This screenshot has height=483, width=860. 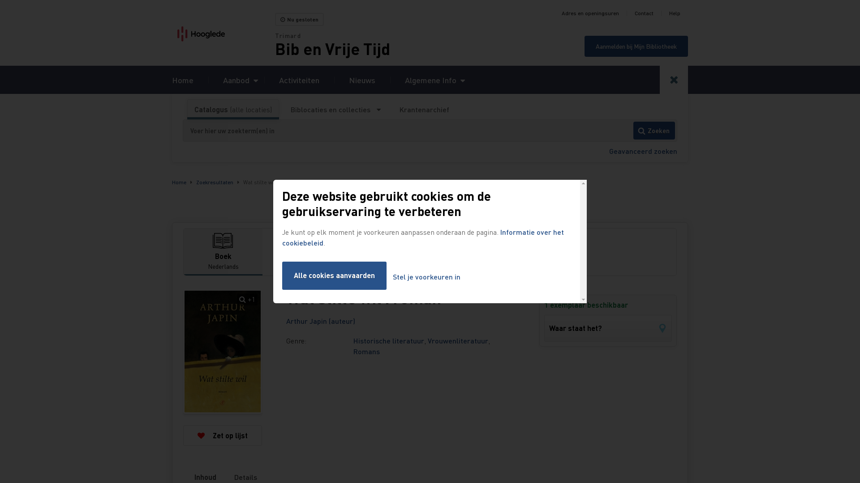 I want to click on Krantenarchief, so click(x=424, y=110).